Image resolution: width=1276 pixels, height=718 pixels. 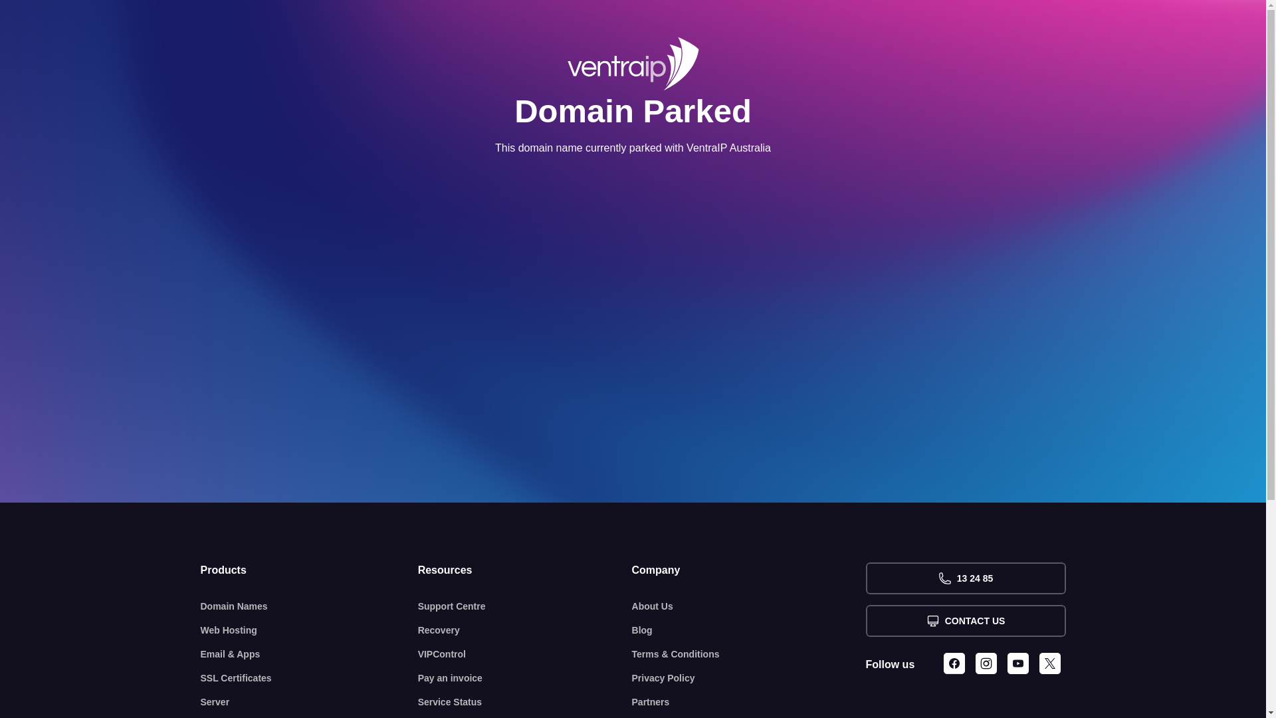 What do you see at coordinates (525, 606) in the screenshot?
I see `Support Centre` at bounding box center [525, 606].